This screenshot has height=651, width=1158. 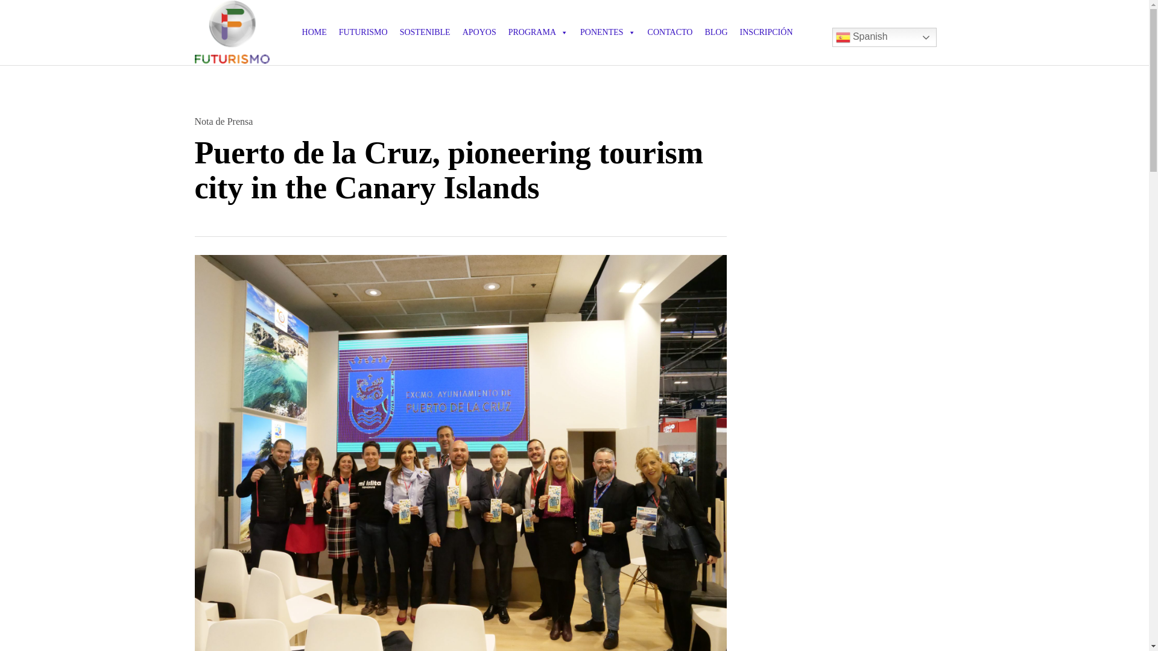 What do you see at coordinates (223, 122) in the screenshot?
I see `Nota de Prensa` at bounding box center [223, 122].